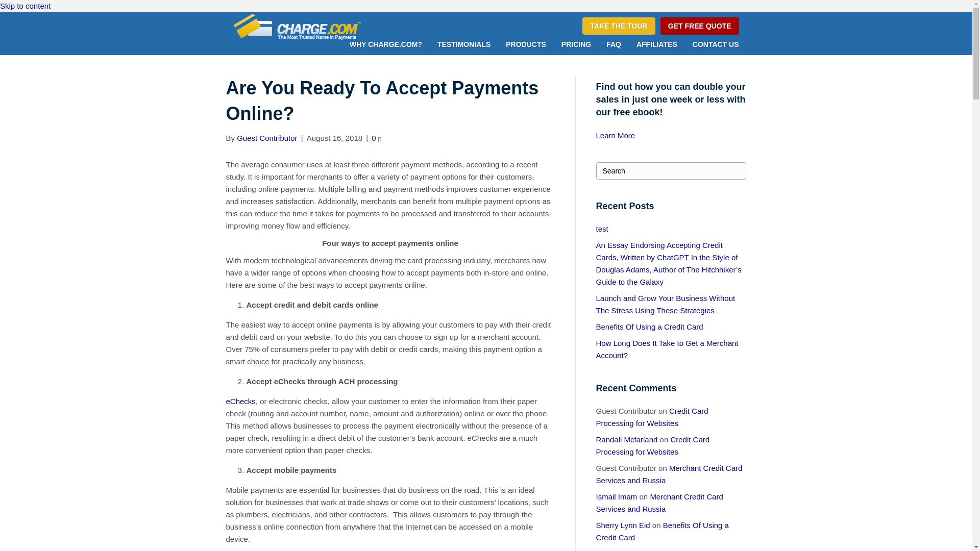  What do you see at coordinates (618, 26) in the screenshot?
I see `TAKE THE TOUR` at bounding box center [618, 26].